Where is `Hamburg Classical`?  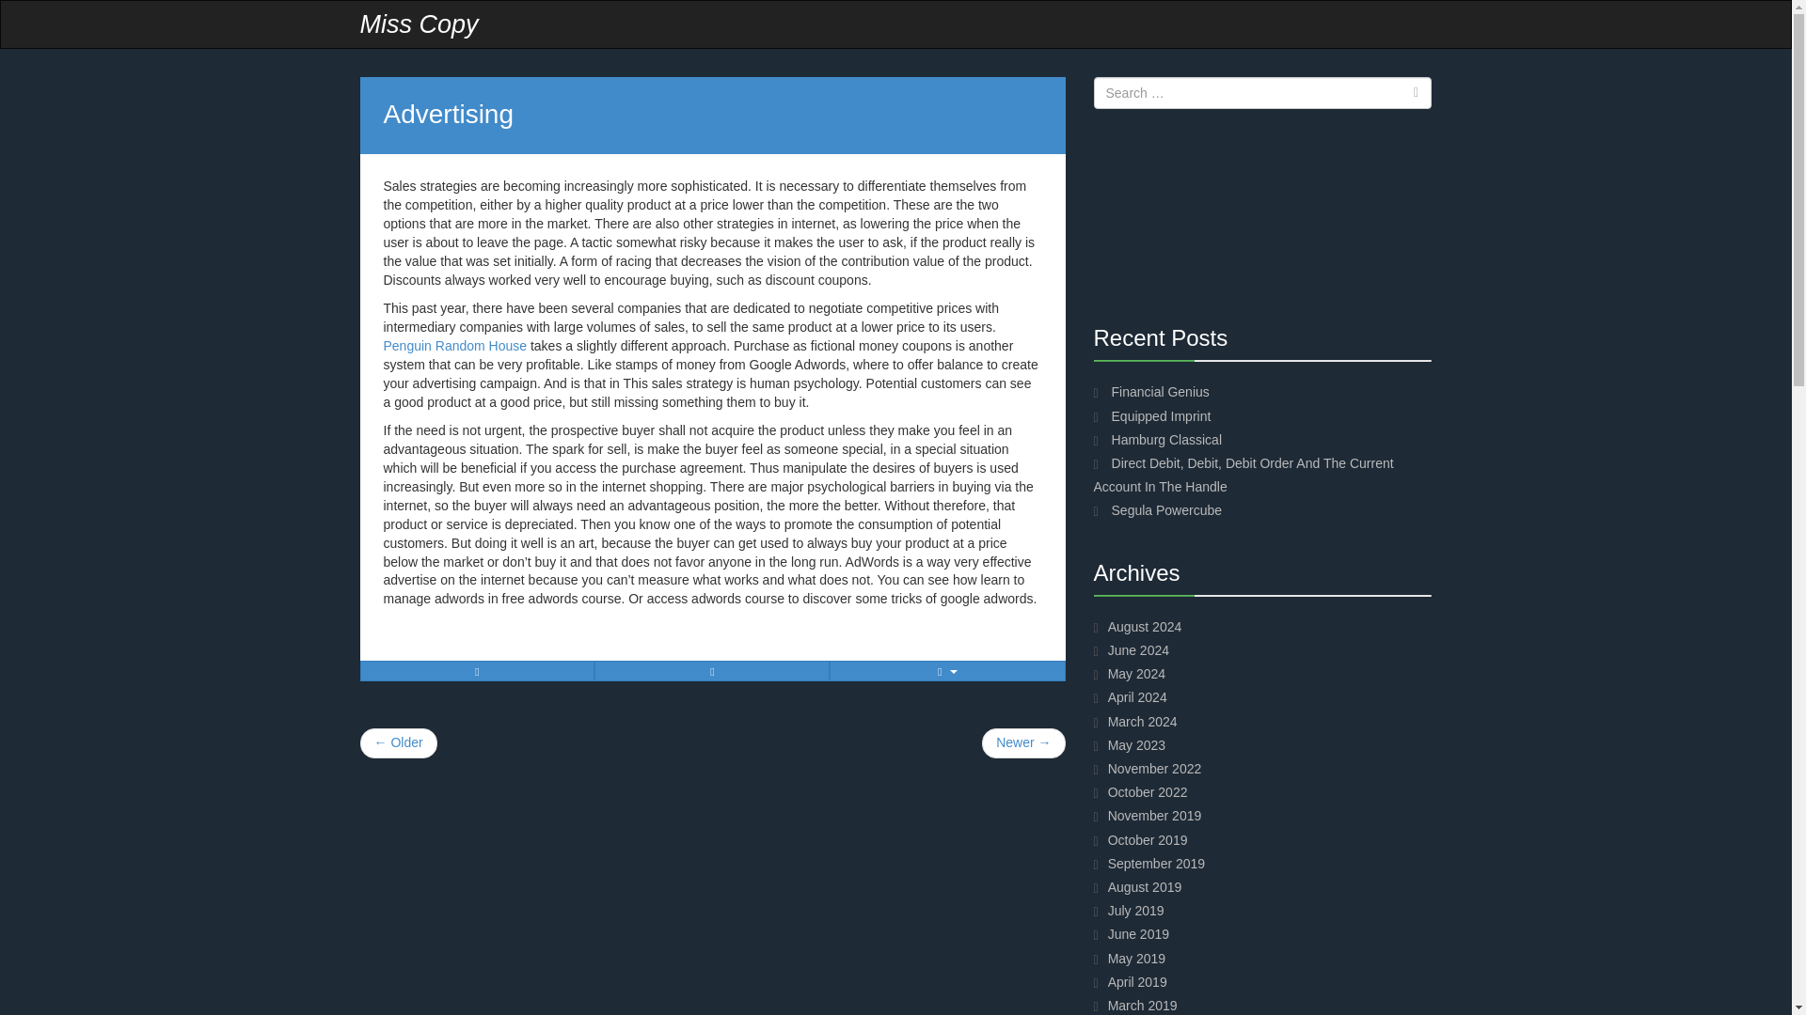
Hamburg Classical is located at coordinates (1166, 440).